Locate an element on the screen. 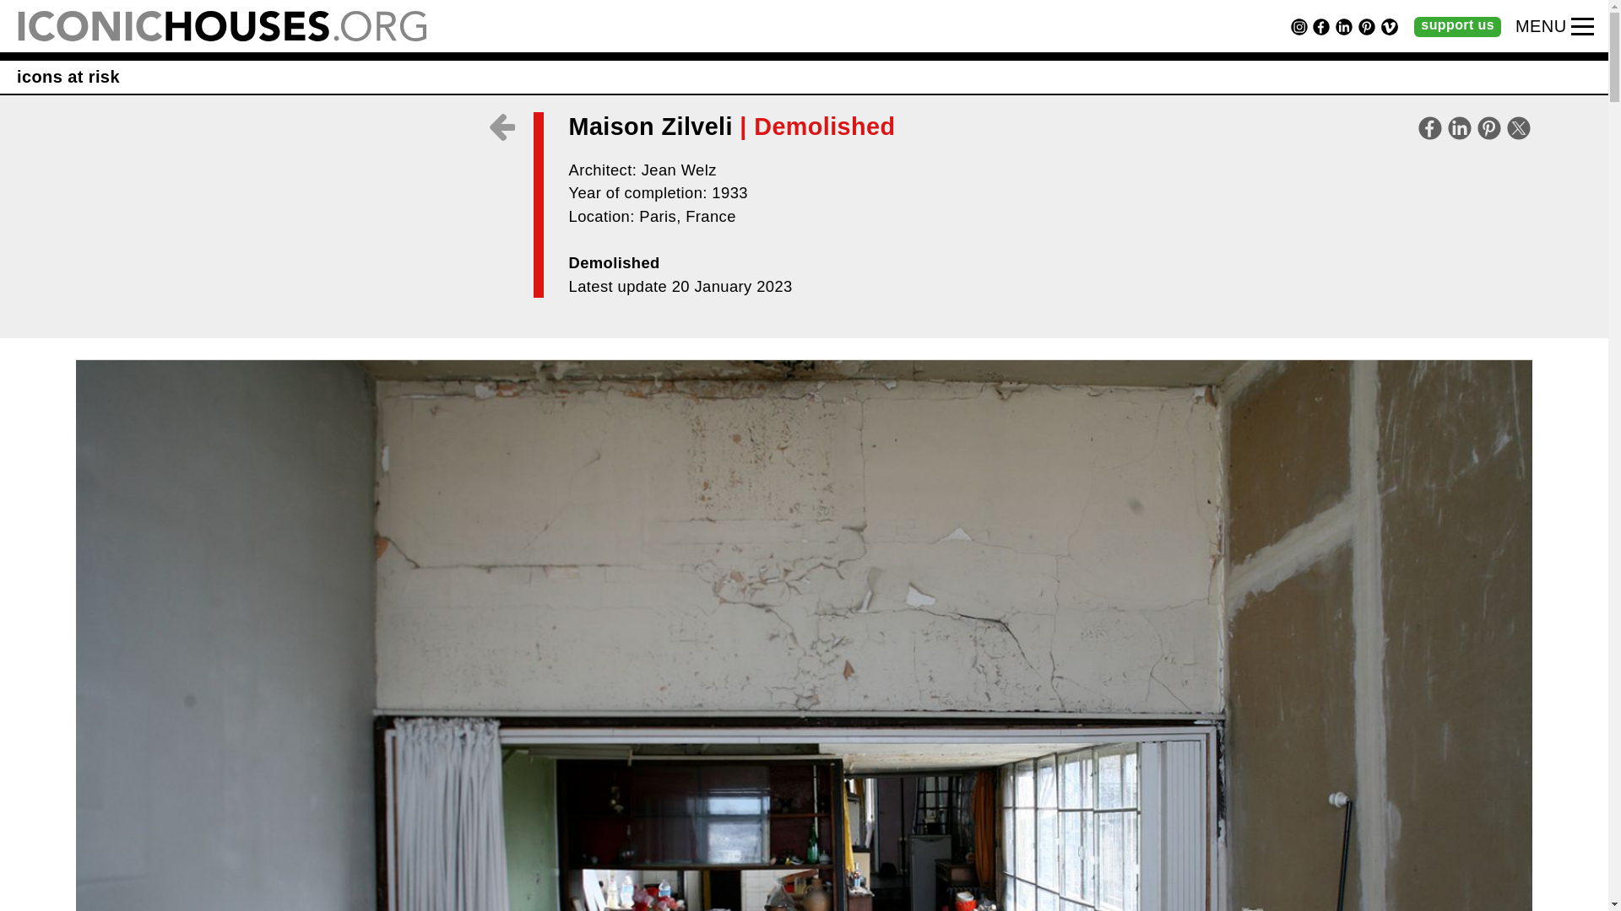 The image size is (1621, 911). share on linkedin is located at coordinates (1459, 128).